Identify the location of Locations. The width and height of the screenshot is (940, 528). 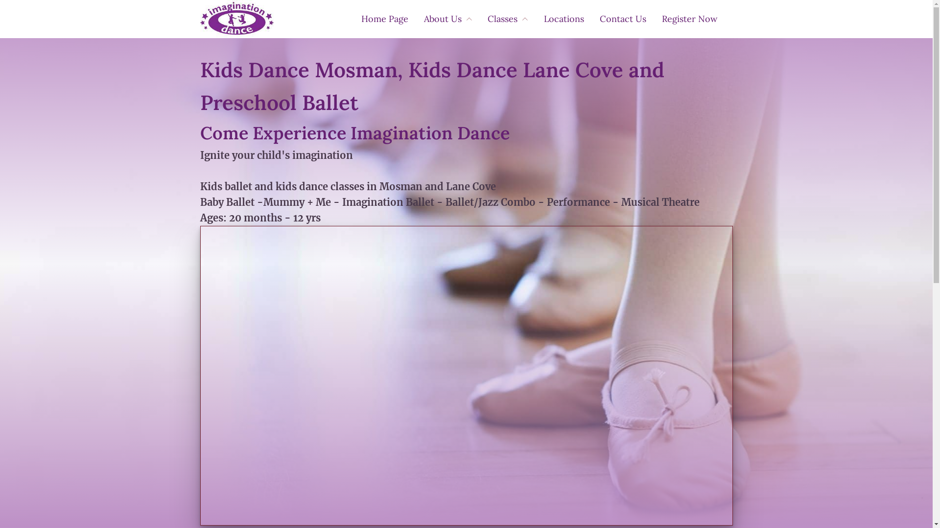
(571, 20).